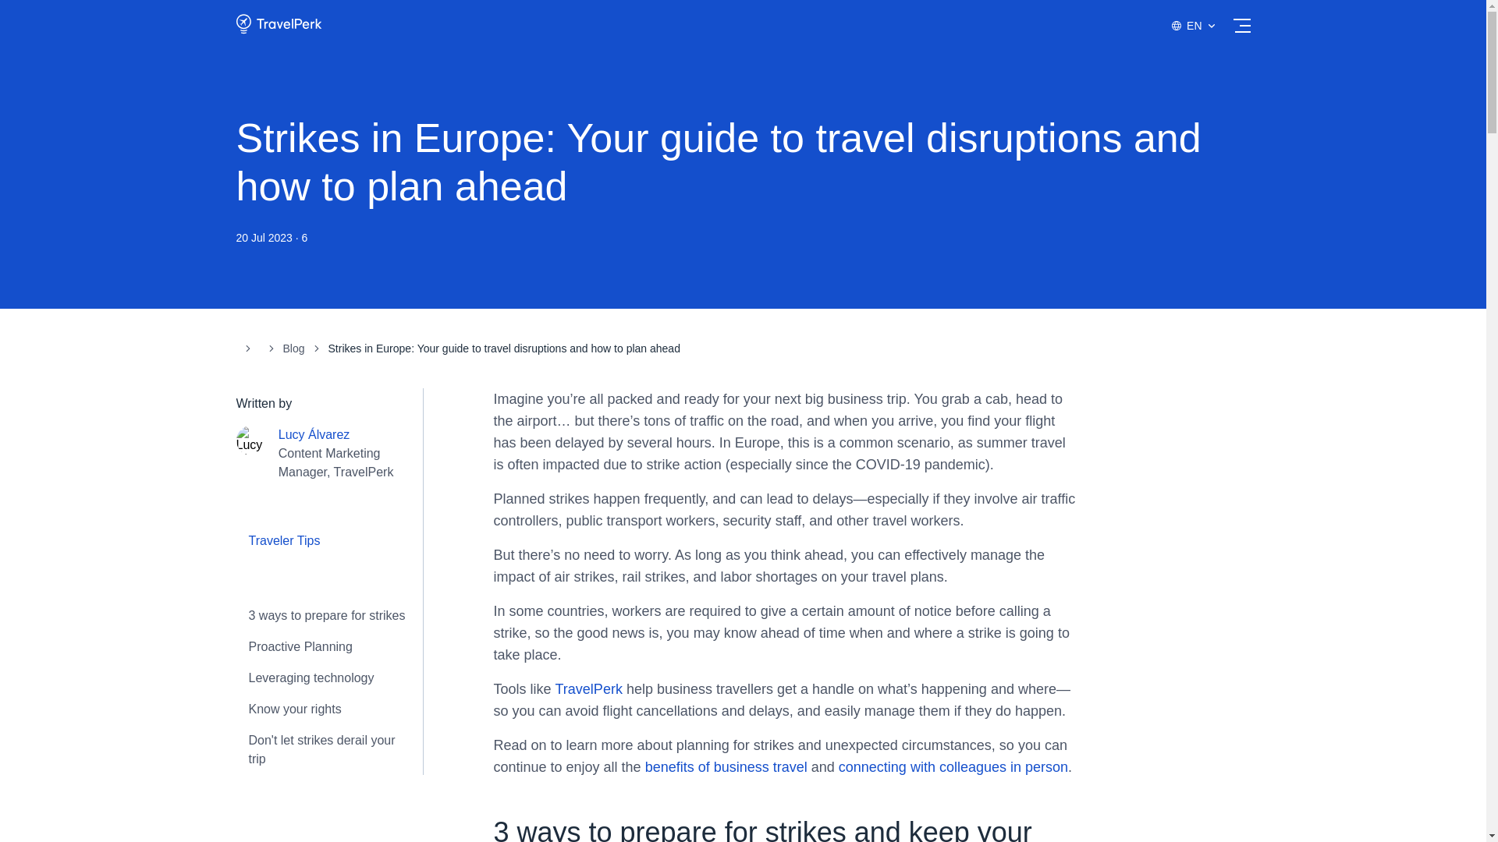 The image size is (1498, 842). What do you see at coordinates (278, 23) in the screenshot?
I see `TravelPerk Logo` at bounding box center [278, 23].